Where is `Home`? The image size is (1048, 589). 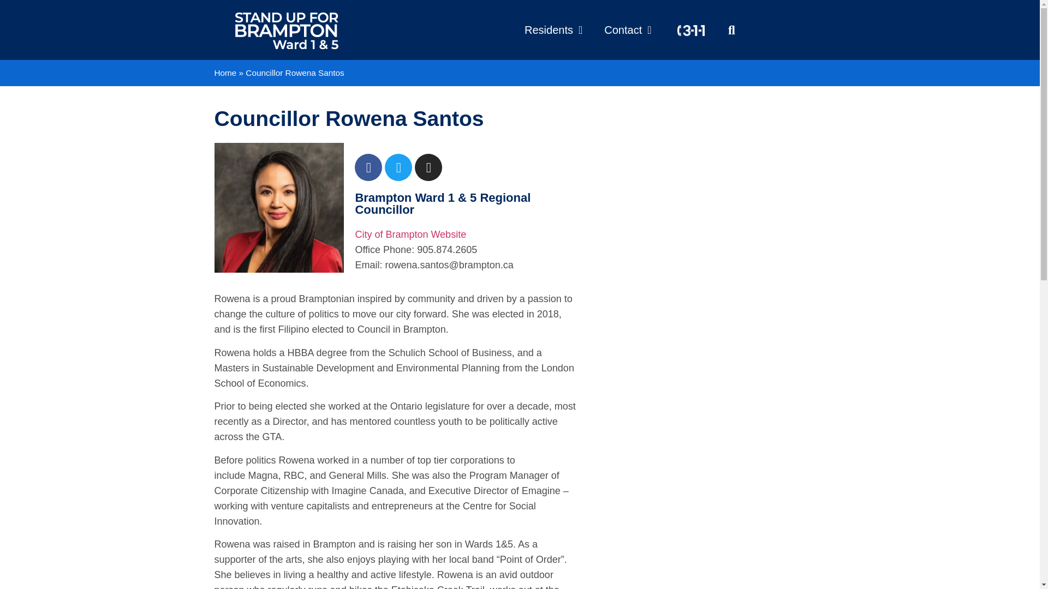
Home is located at coordinates (225, 73).